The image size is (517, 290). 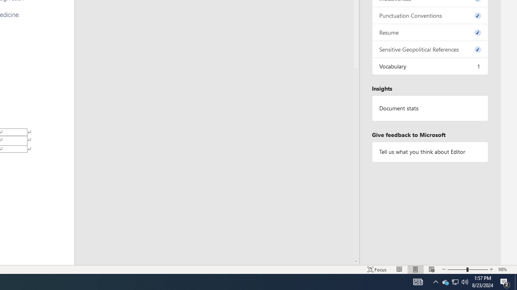 I want to click on Focus , so click(x=377, y=269).